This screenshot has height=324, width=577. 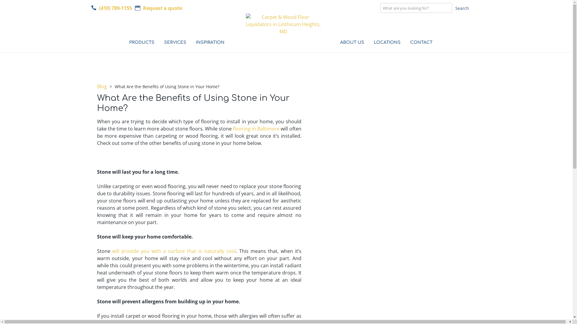 I want to click on Search, so click(x=462, y=8).